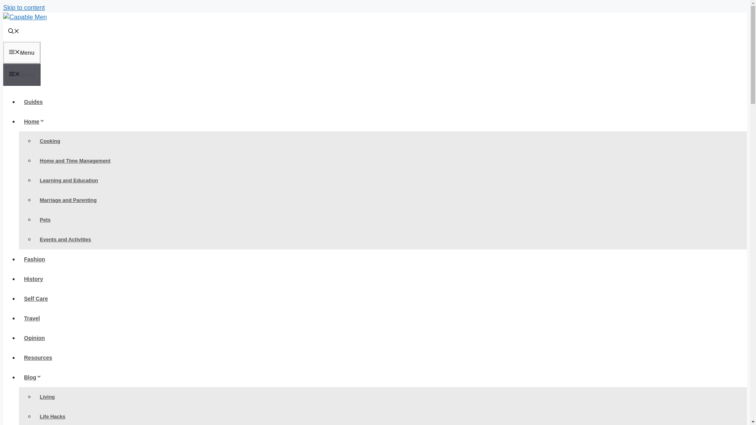 This screenshot has width=756, height=425. I want to click on History, so click(33, 279).